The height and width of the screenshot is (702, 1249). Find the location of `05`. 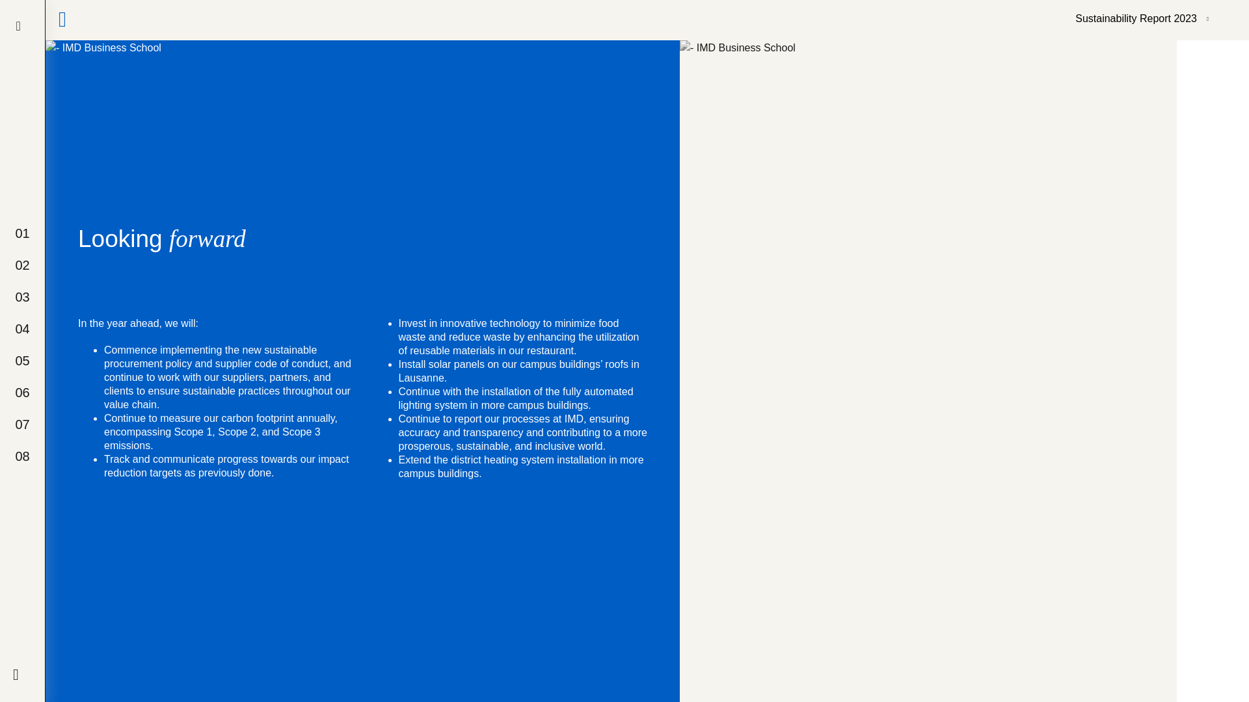

05 is located at coordinates (22, 360).